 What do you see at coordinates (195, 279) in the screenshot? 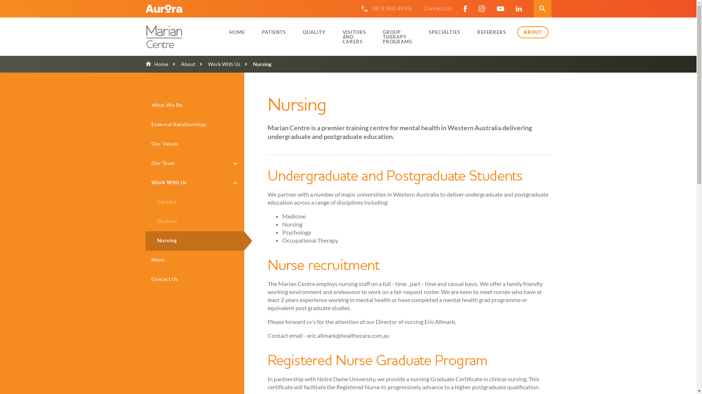
I see `Contact Us` at bounding box center [195, 279].